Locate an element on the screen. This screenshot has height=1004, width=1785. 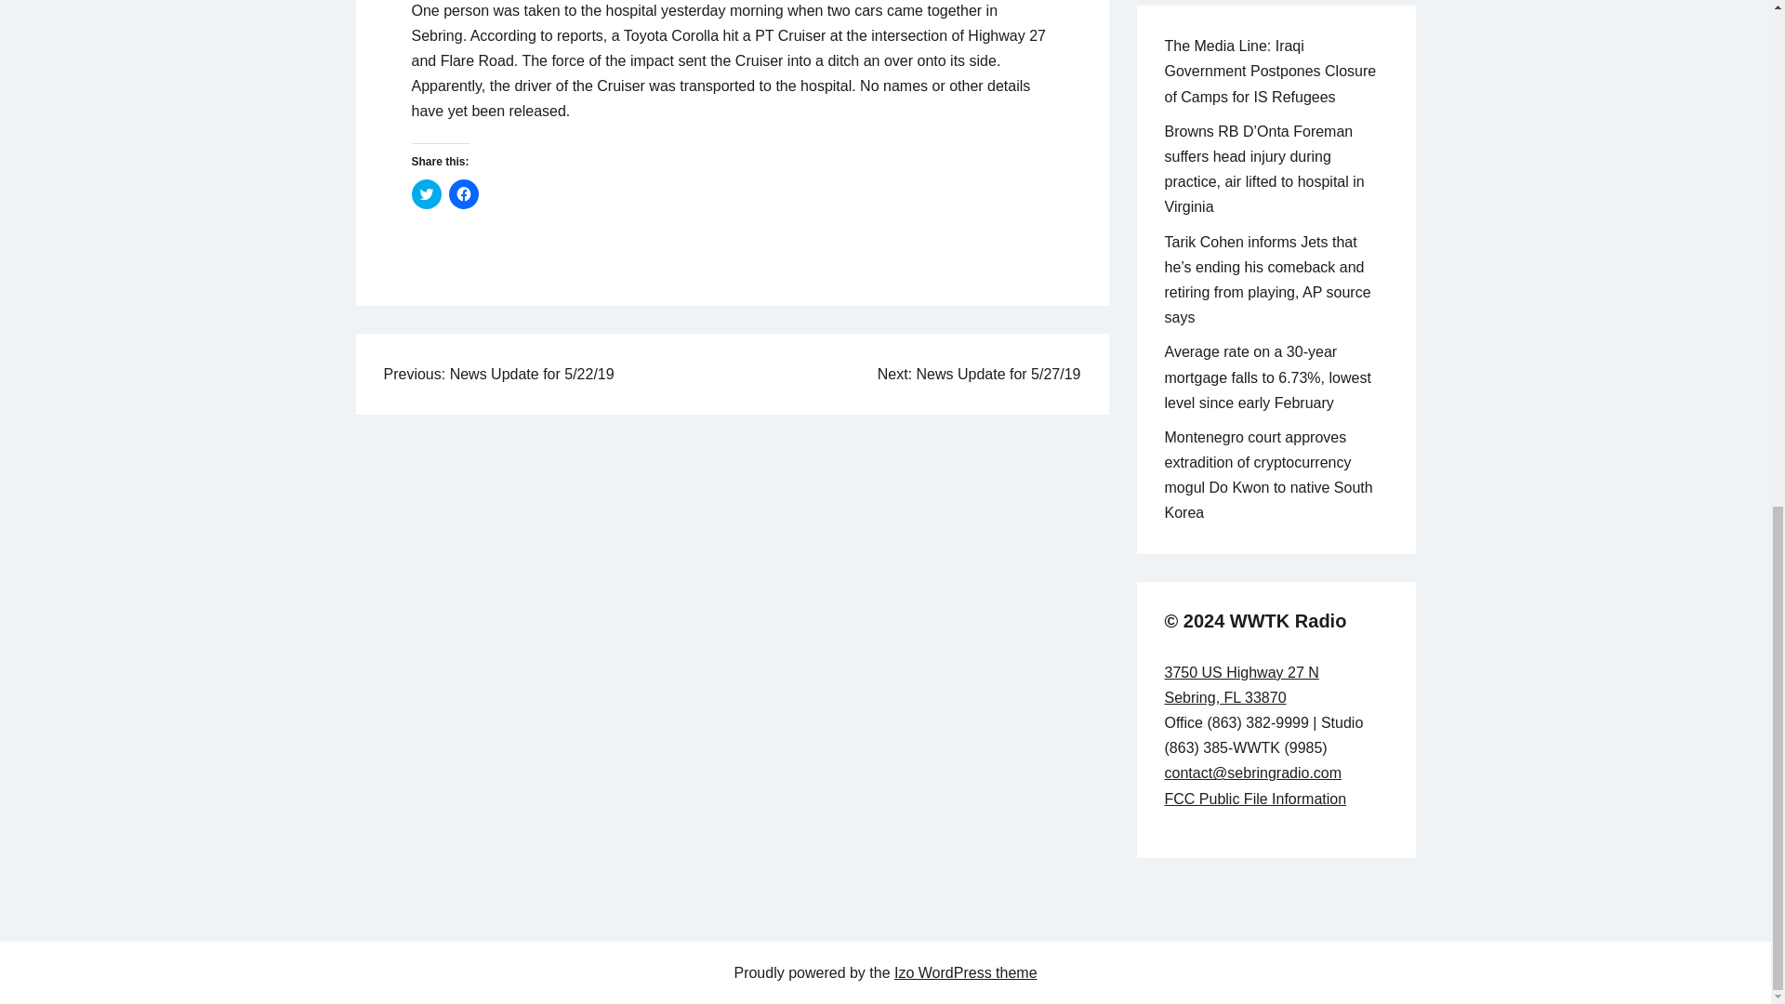
Click to share on Twitter is located at coordinates (426, 193).